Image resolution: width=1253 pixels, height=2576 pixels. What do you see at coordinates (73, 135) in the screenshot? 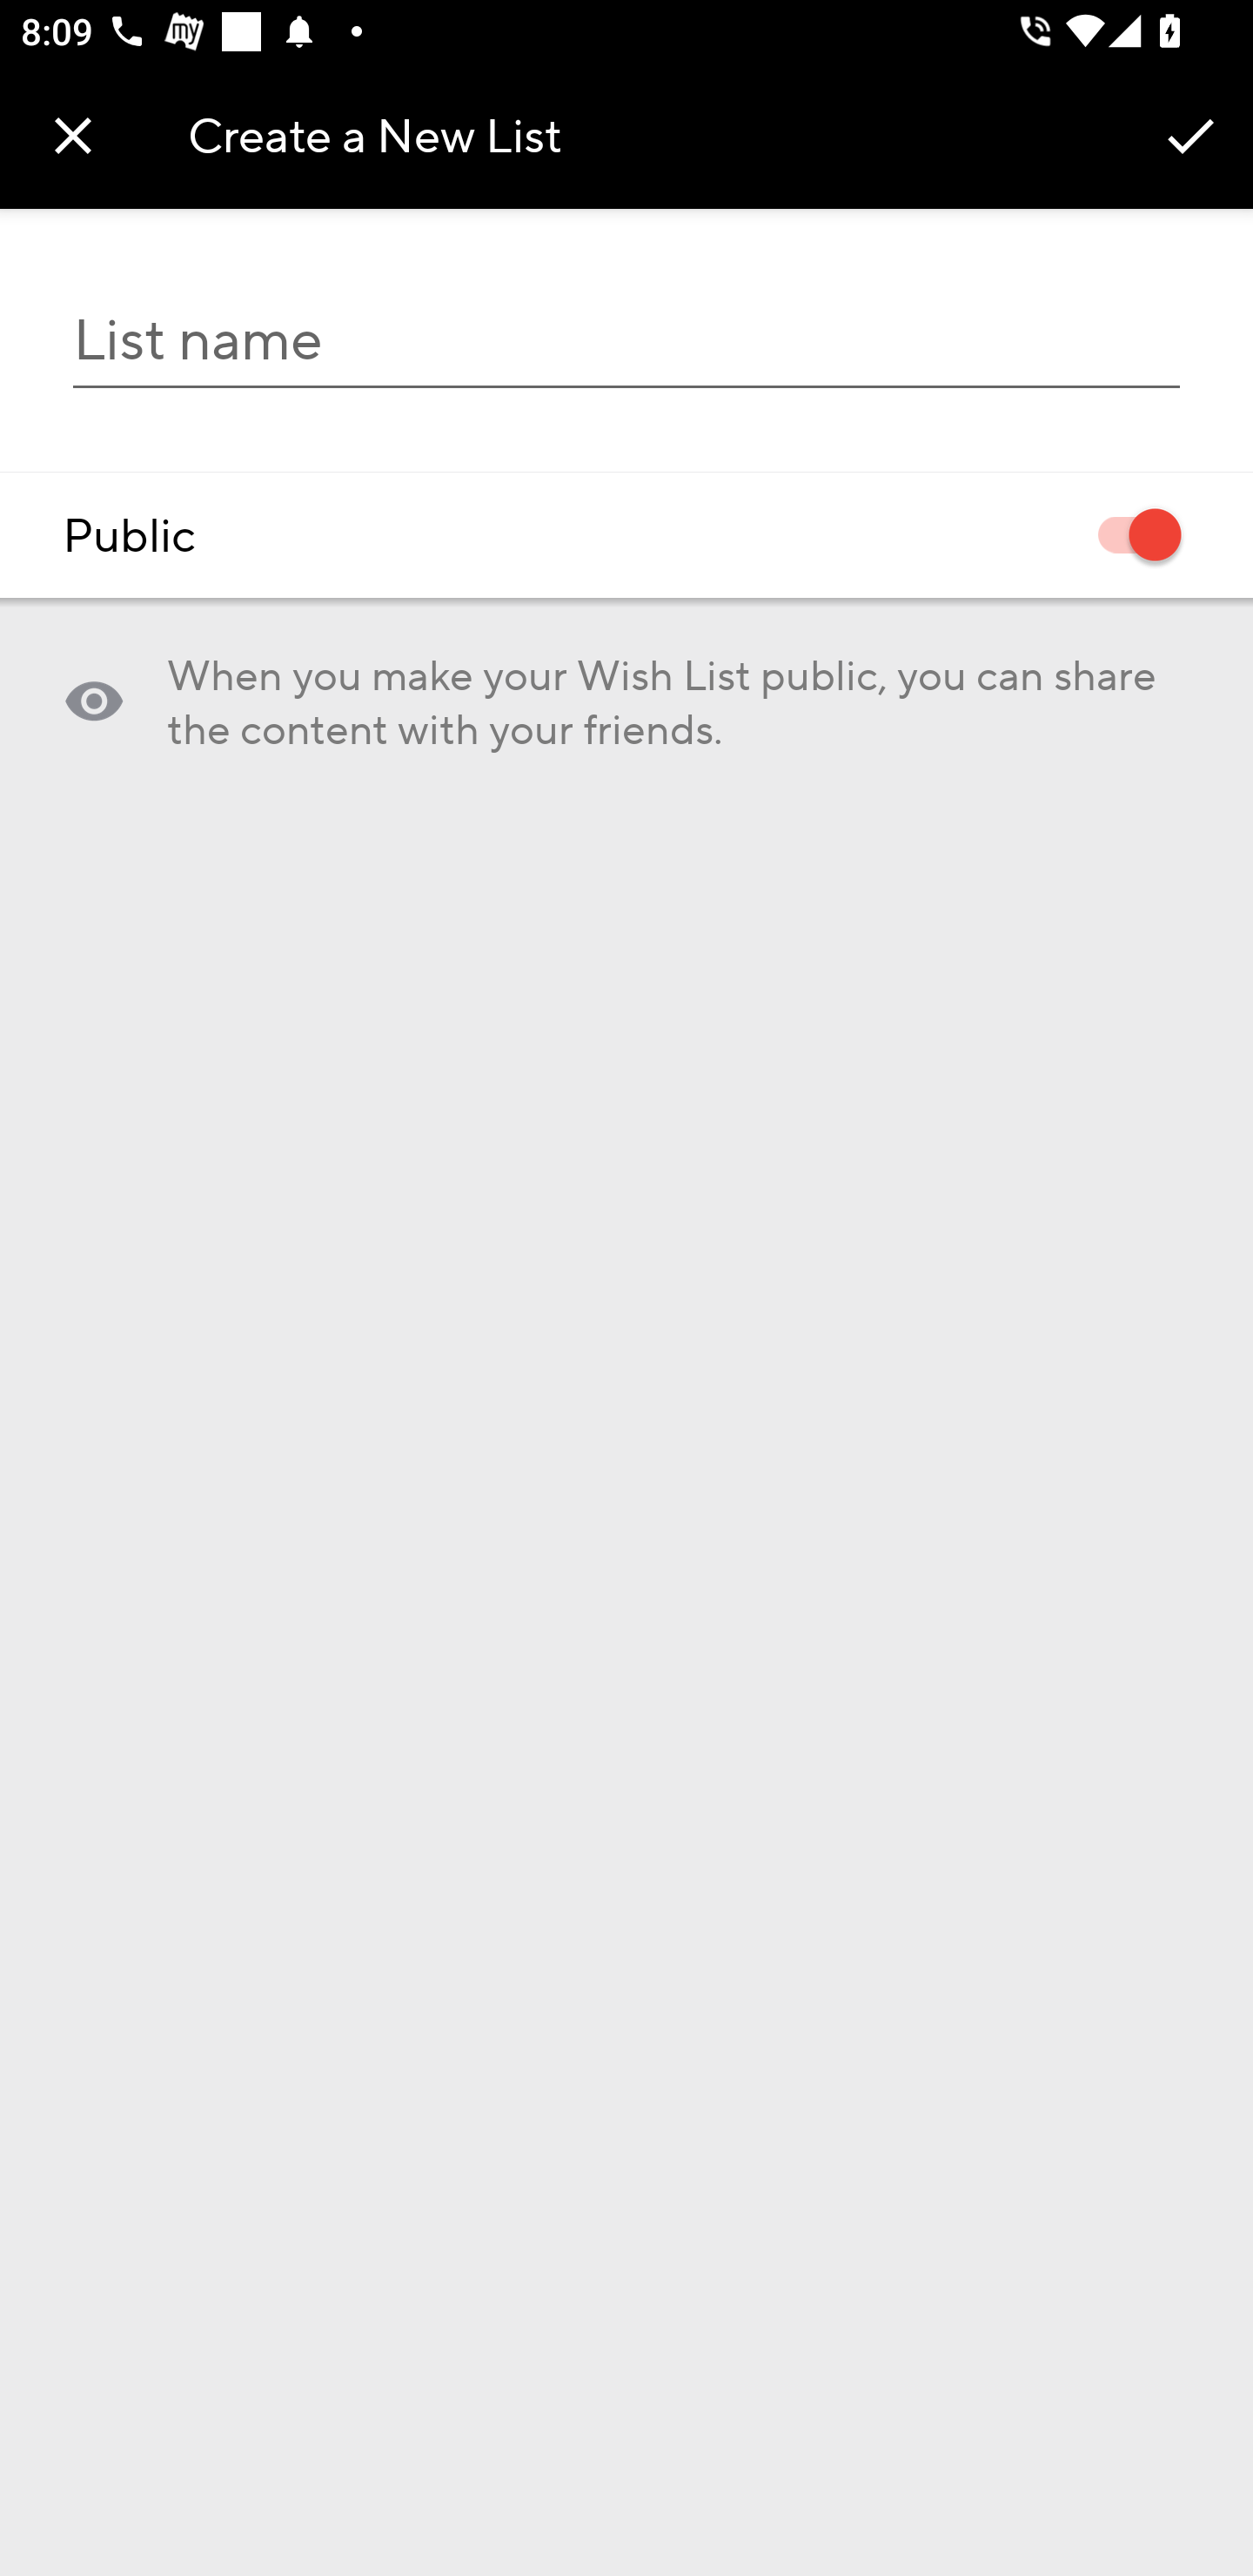
I see `Navigate up` at bounding box center [73, 135].